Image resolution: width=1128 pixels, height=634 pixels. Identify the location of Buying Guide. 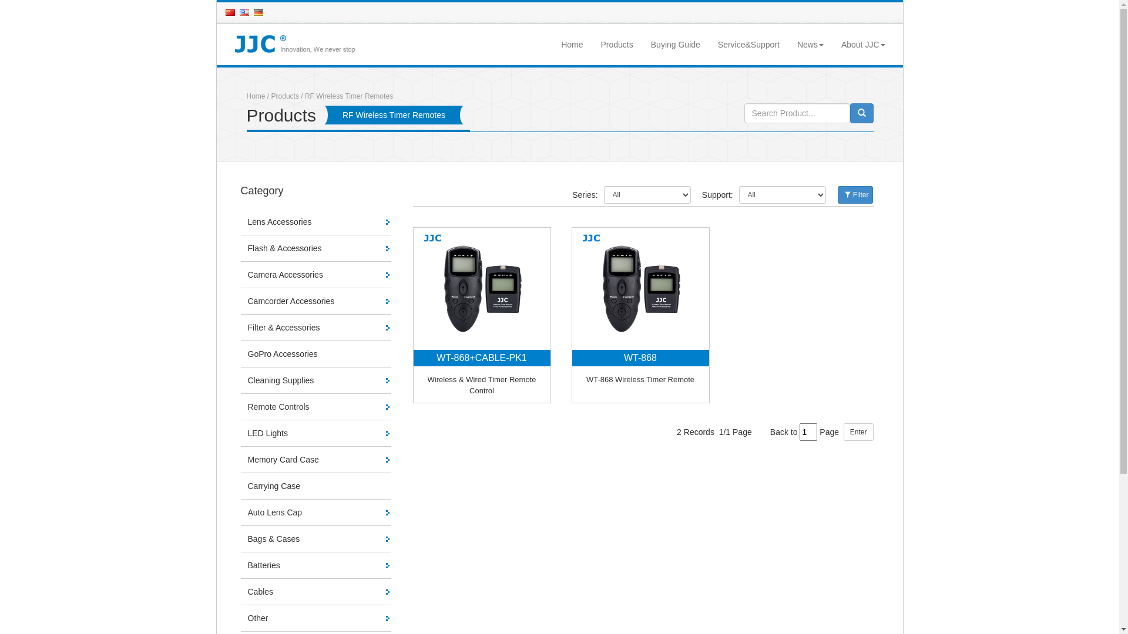
(676, 45).